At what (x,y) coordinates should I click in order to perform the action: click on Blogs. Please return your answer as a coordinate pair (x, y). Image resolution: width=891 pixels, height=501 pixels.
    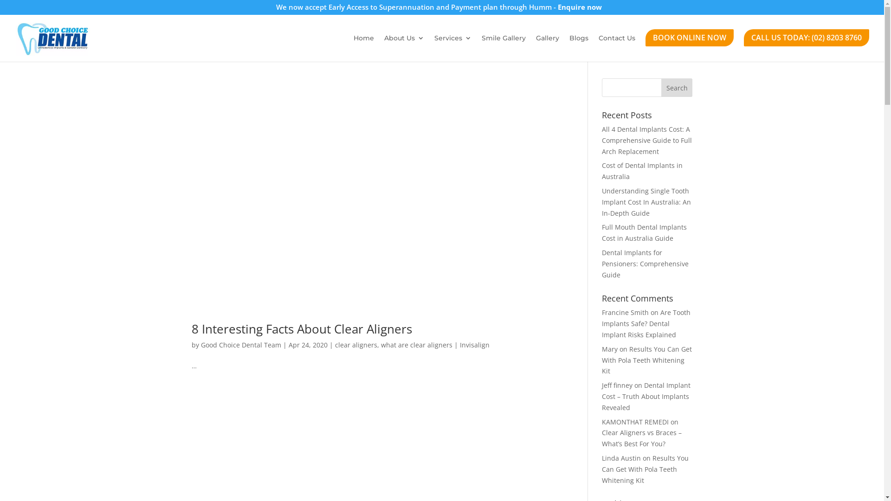
    Looking at the image, I should click on (579, 45).